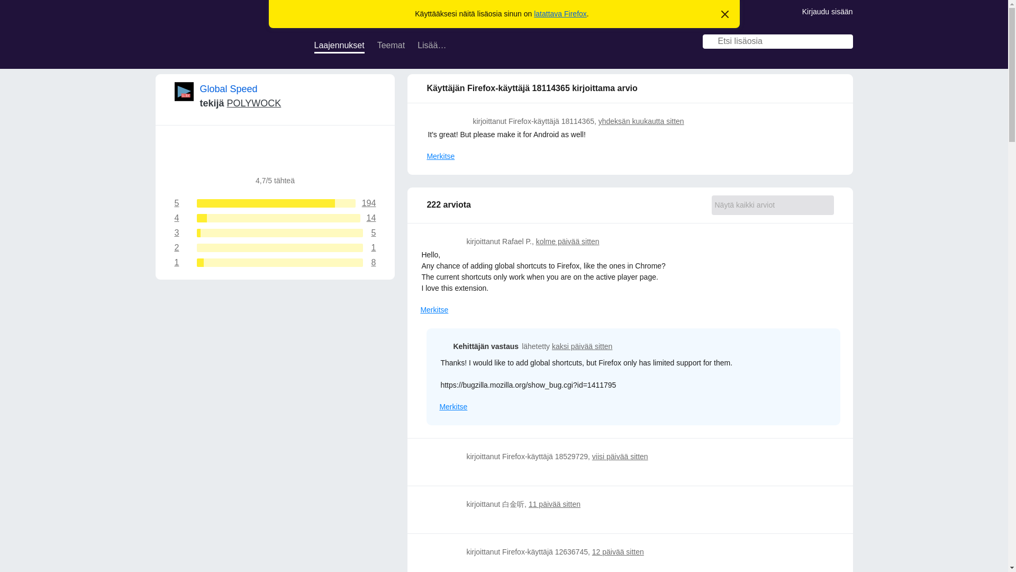 This screenshot has height=572, width=1016. I want to click on Merkitse, so click(391, 47).